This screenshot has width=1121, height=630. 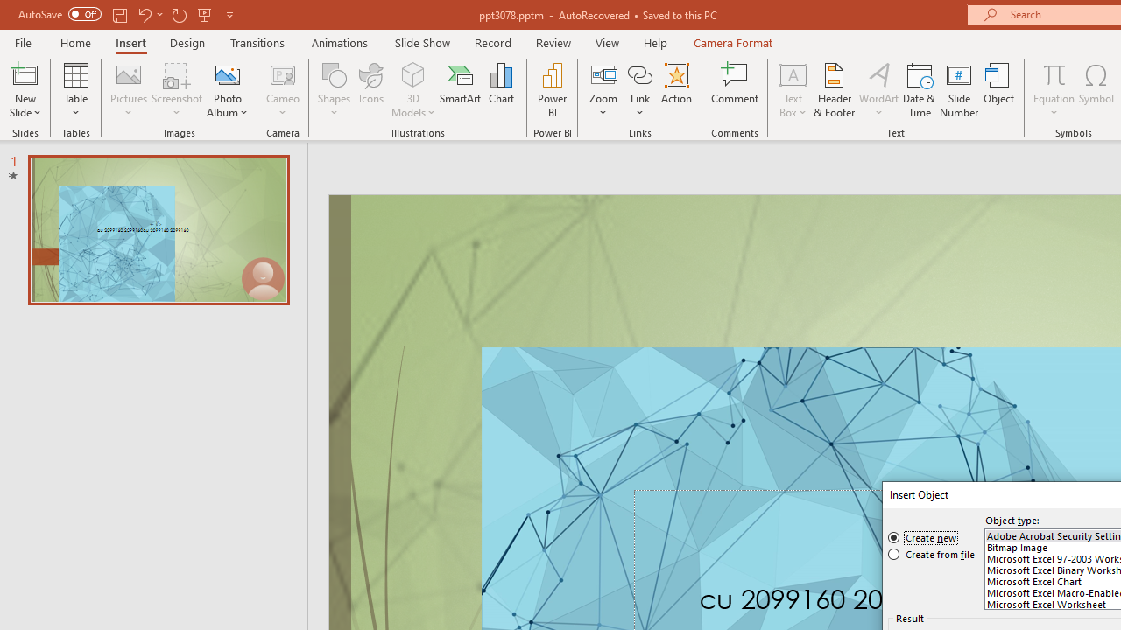 I want to click on Link, so click(x=640, y=89).